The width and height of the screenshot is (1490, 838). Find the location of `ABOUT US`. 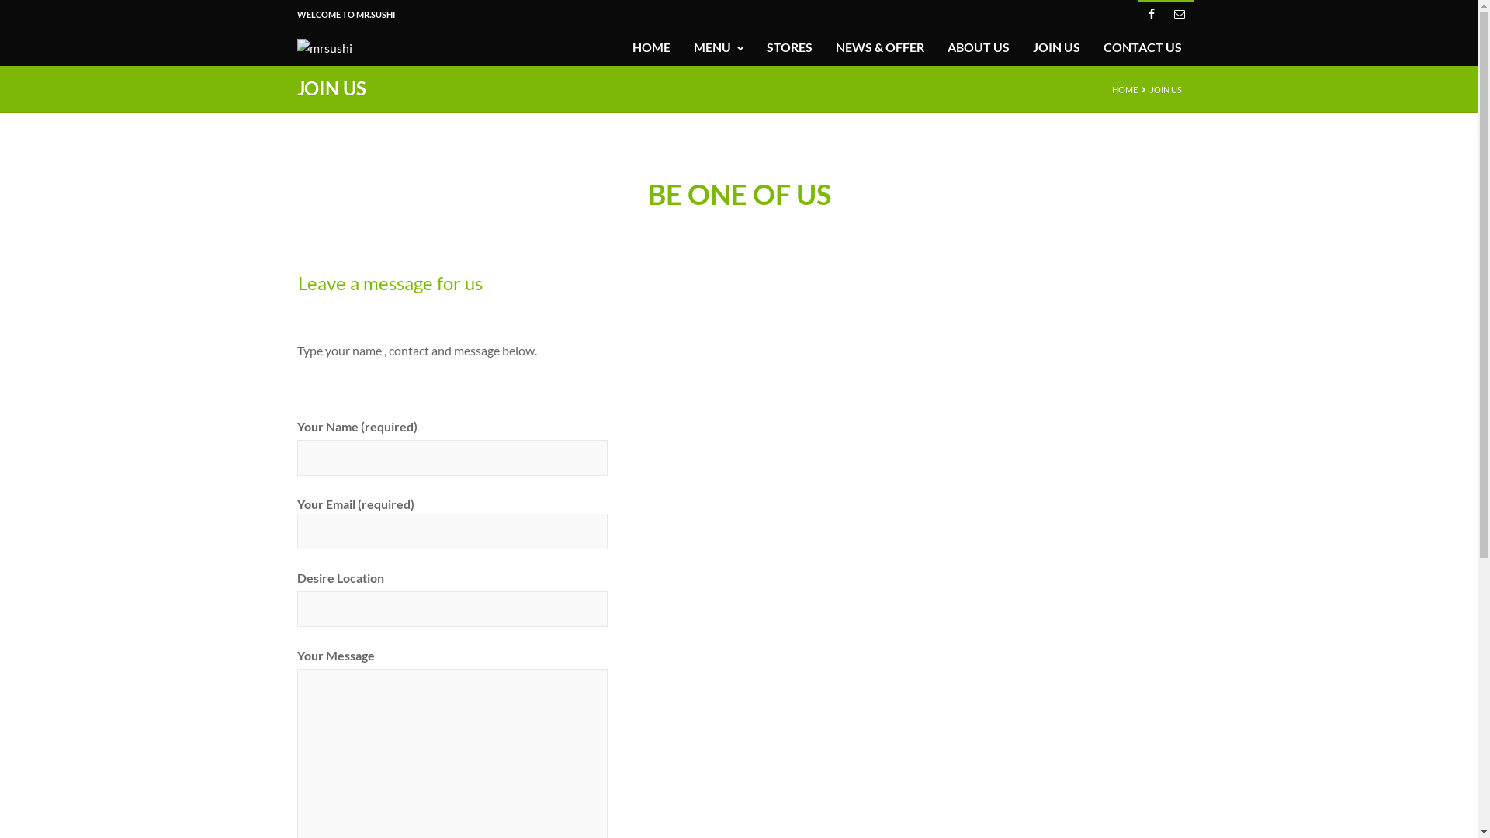

ABOUT US is located at coordinates (978, 47).